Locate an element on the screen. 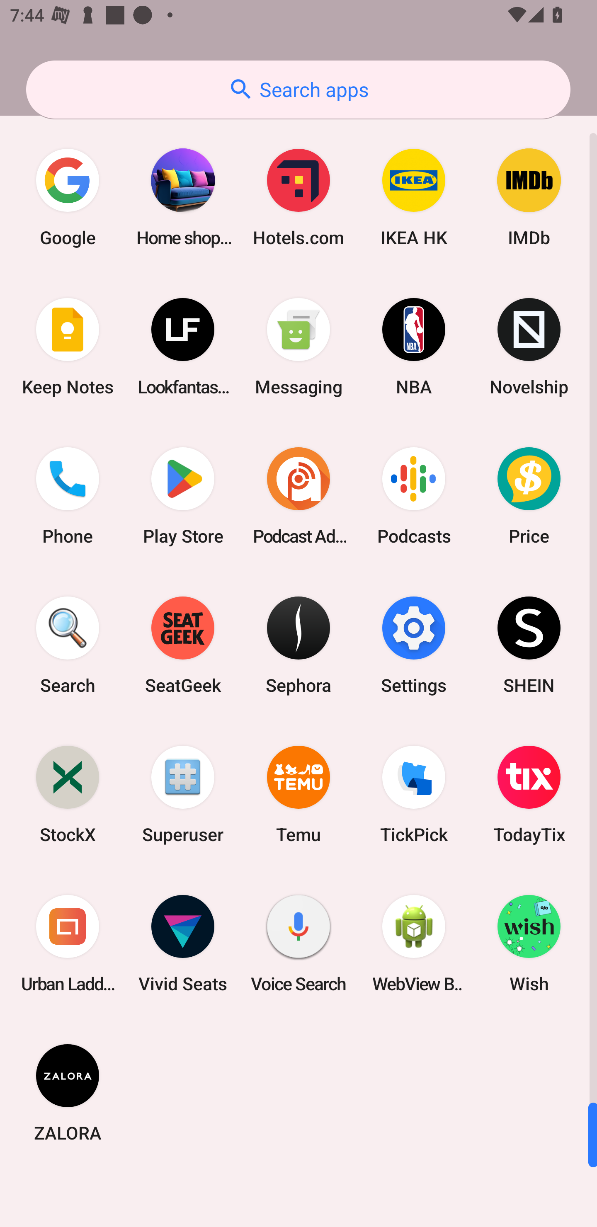 This screenshot has width=597, height=1227. Hotels.com is located at coordinates (298, 197).